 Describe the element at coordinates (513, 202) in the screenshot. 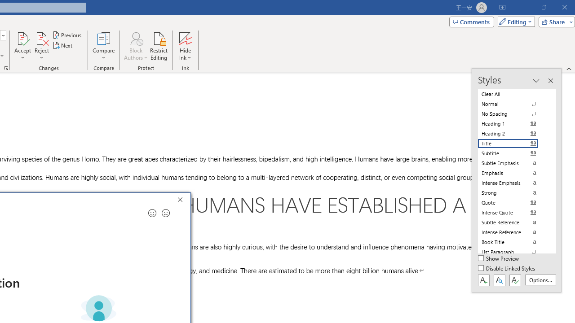

I see `Quote` at that location.